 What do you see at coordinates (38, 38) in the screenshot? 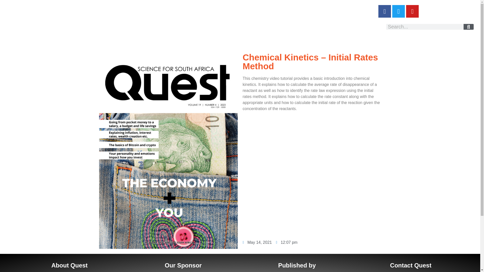
I see `Events 2021` at bounding box center [38, 38].